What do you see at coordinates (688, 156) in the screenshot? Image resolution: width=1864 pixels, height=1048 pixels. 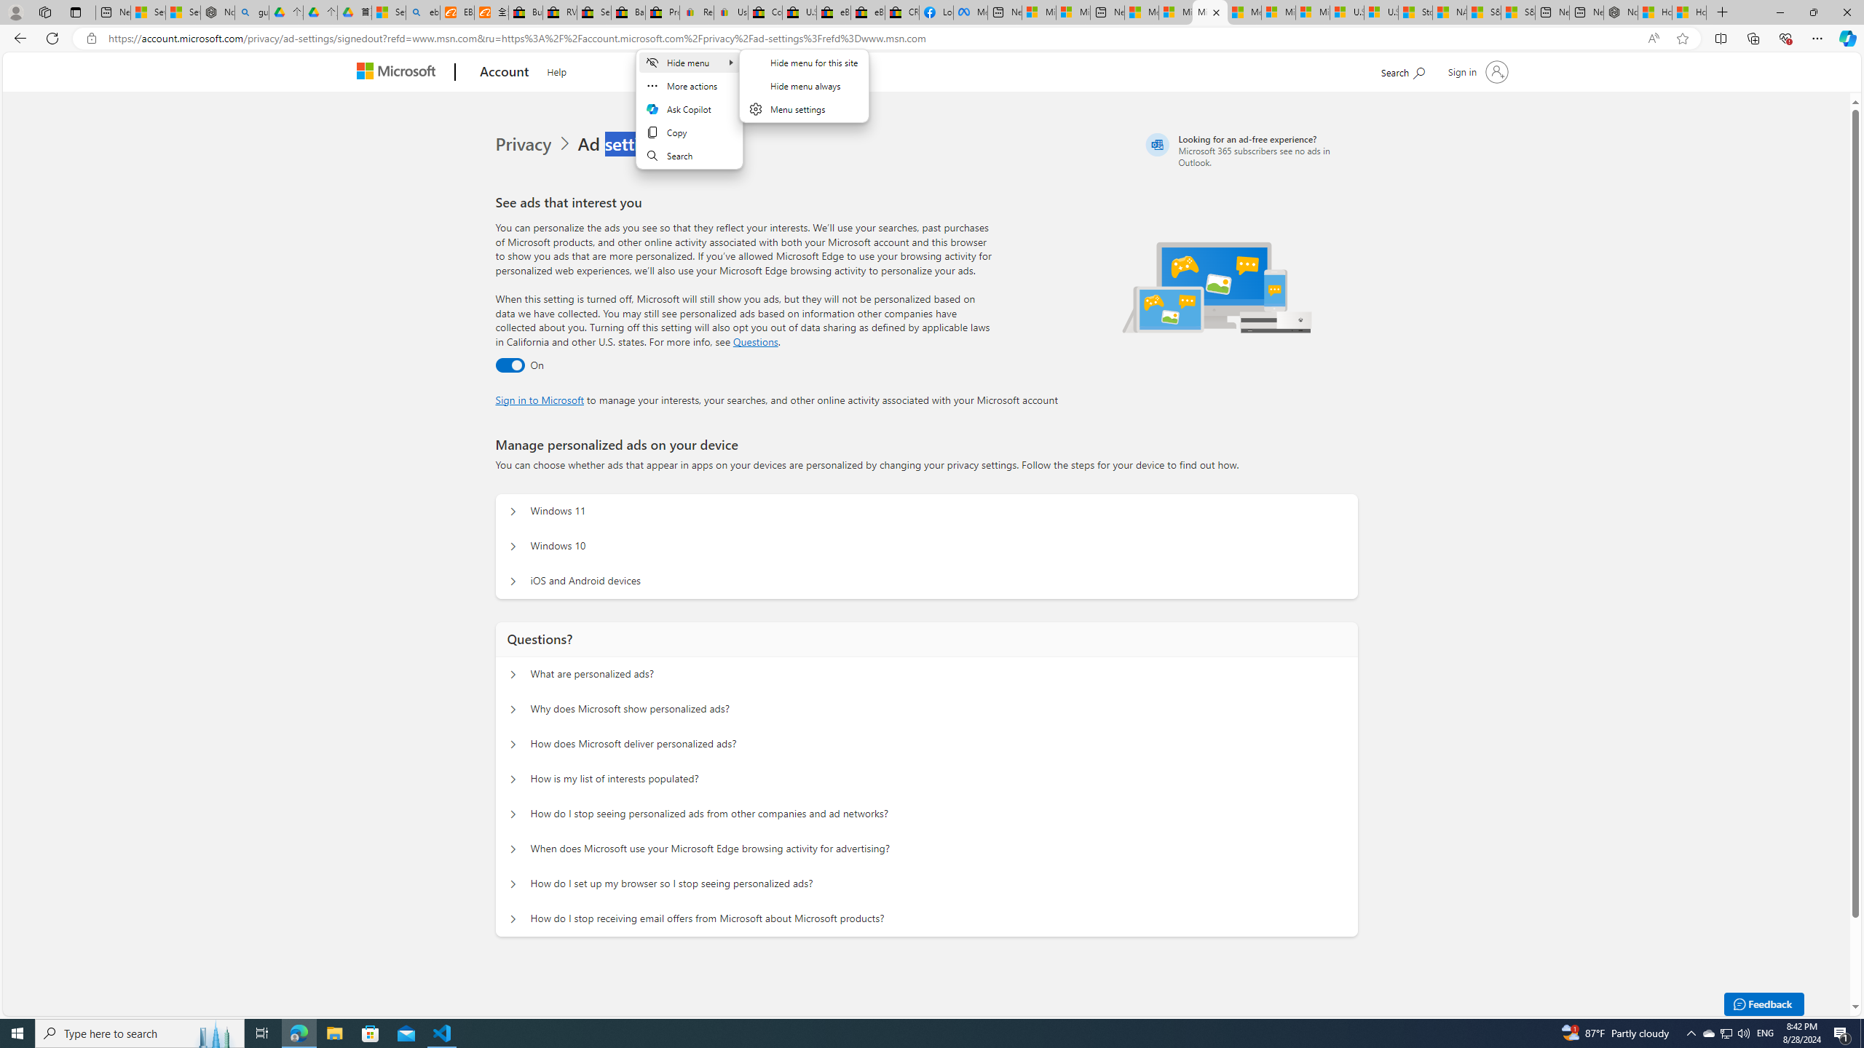 I see `Search` at bounding box center [688, 156].